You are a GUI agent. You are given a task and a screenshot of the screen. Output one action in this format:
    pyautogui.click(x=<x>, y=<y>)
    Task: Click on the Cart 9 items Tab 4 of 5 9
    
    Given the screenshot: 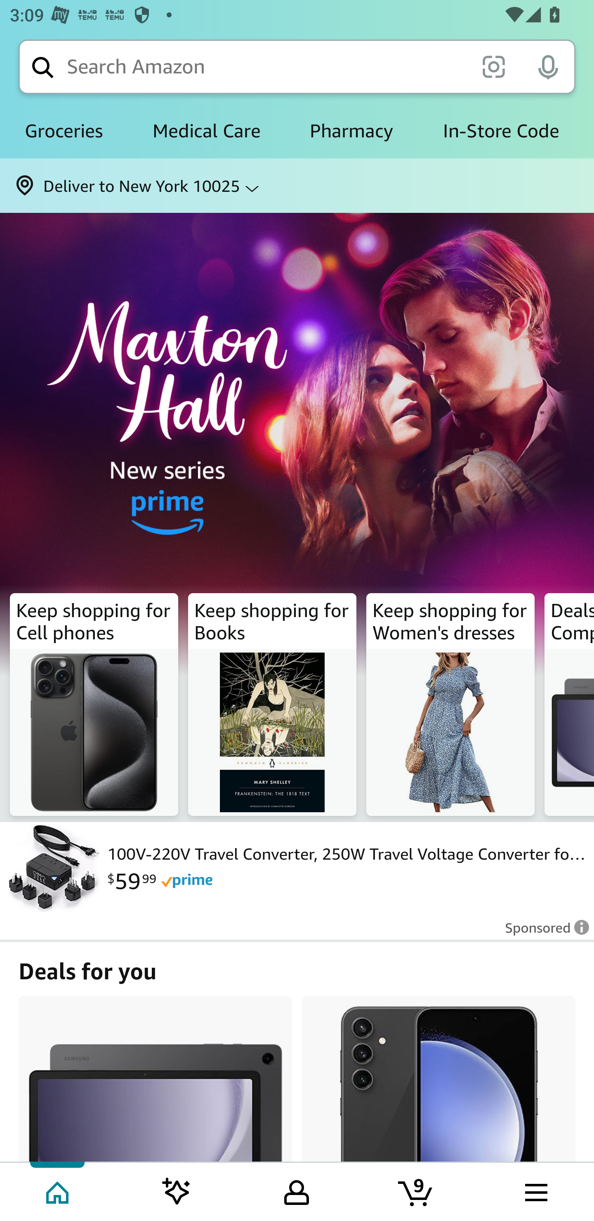 What is the action you would take?
    pyautogui.click(x=416, y=1191)
    